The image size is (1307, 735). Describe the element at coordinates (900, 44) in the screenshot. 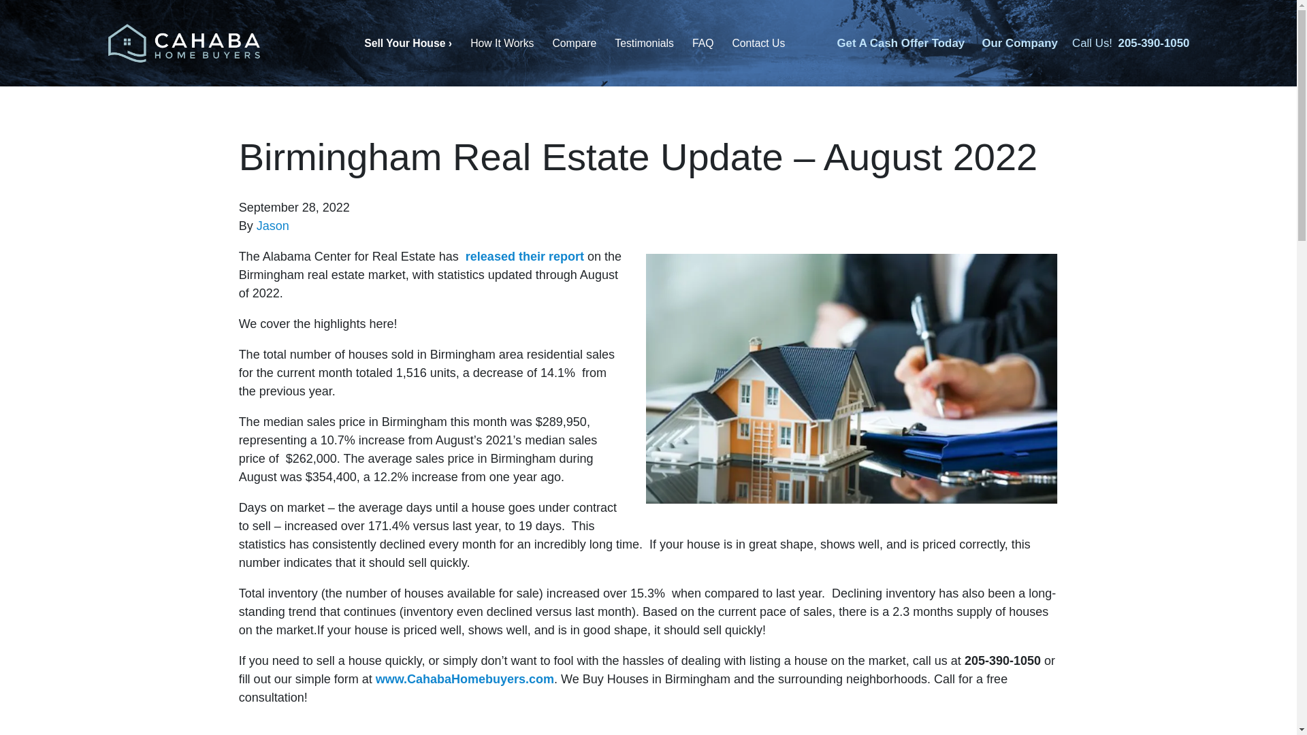

I see `Get A Cash Offer Today` at that location.